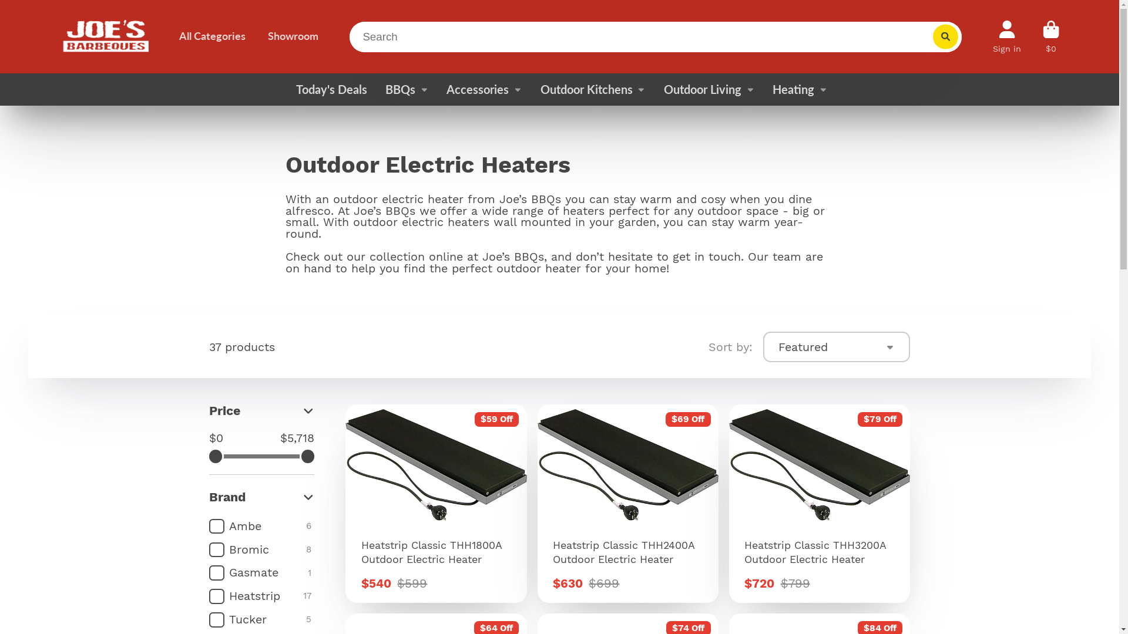  Describe the element at coordinates (1007, 36) in the screenshot. I see `Account` at that location.